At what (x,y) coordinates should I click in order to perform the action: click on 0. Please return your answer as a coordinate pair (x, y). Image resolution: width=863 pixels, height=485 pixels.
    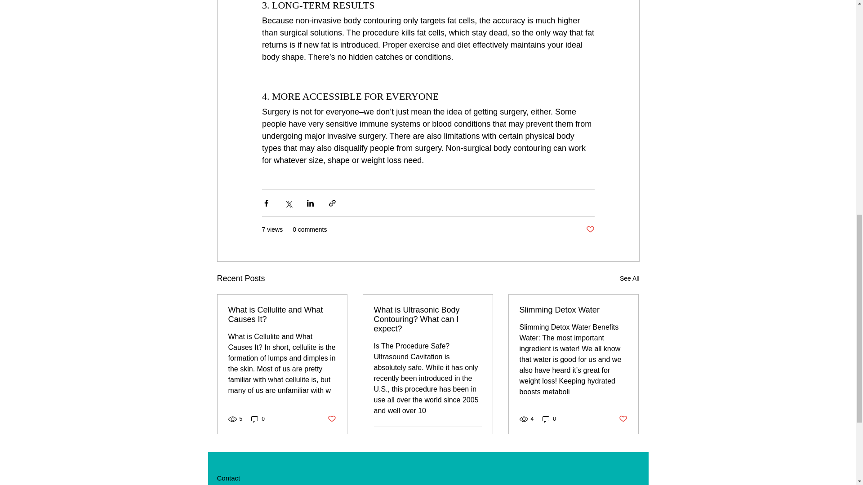
    Looking at the image, I should click on (258, 419).